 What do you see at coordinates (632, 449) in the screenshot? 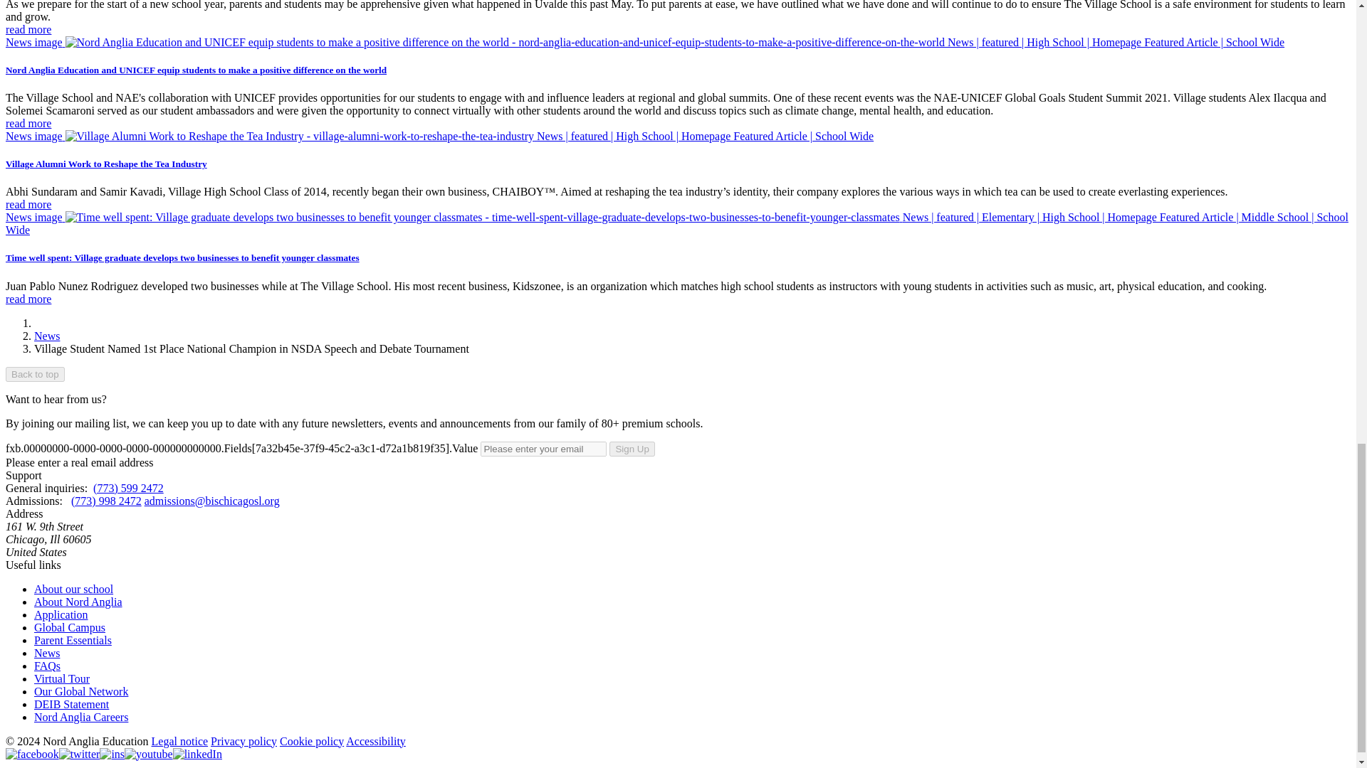
I see `Sign Up` at bounding box center [632, 449].